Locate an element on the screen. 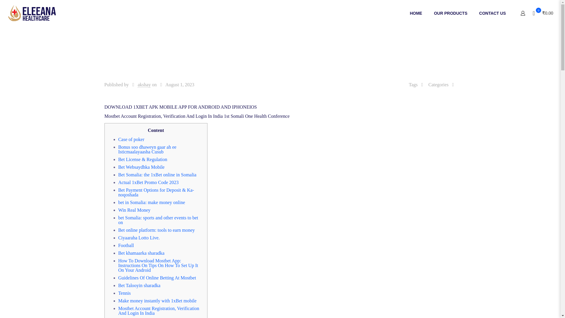  Eleeana Healthcare pvt. ltd. is located at coordinates (31, 13).